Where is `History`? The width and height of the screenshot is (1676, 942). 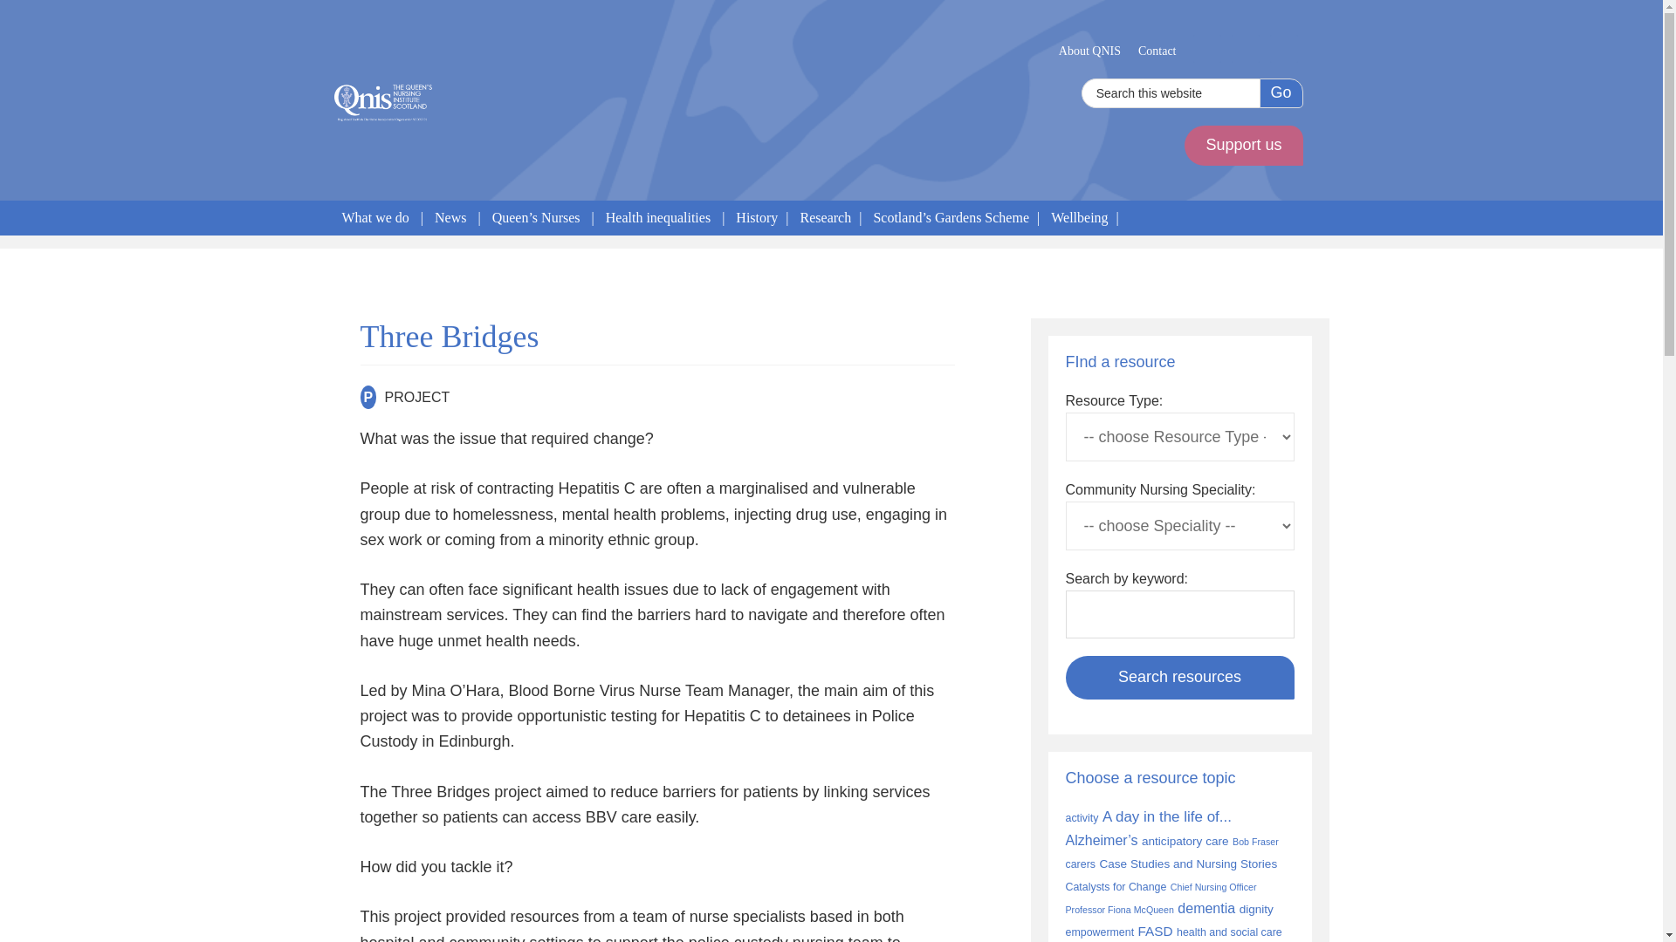 History is located at coordinates (756, 218).